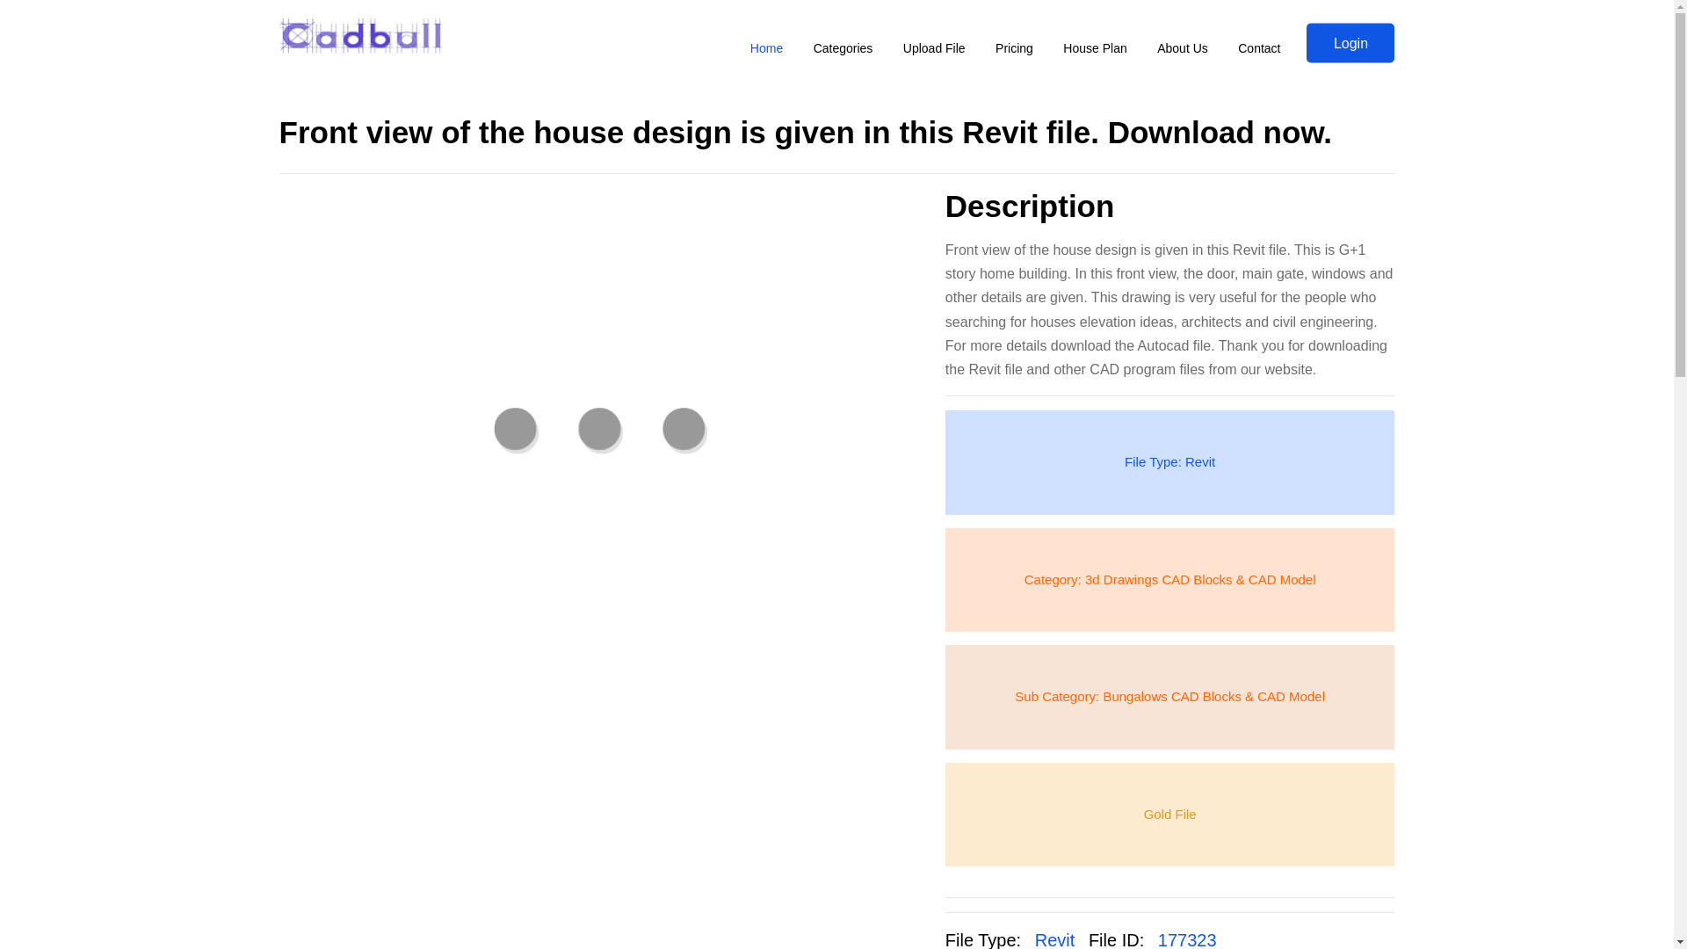  I want to click on Revit, so click(1055, 940).